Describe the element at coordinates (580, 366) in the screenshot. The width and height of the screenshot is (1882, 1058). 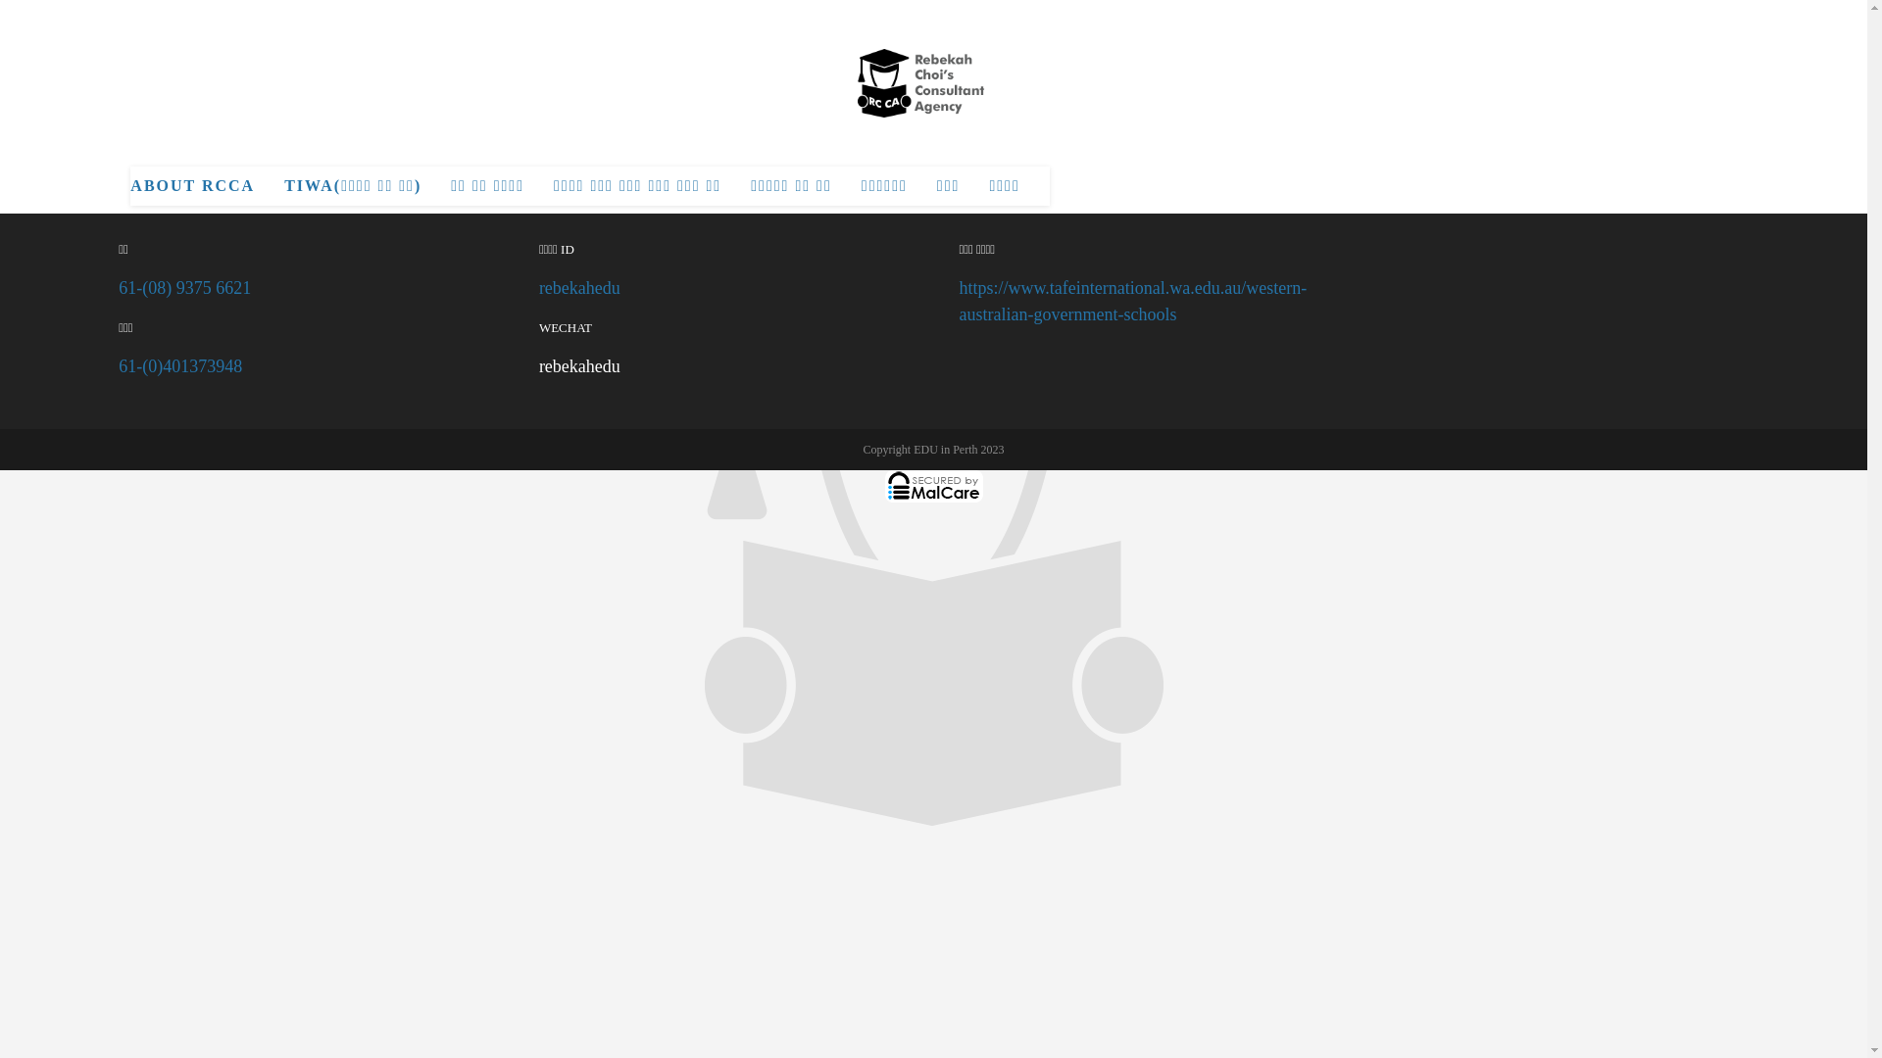
I see `rebekahedu` at that location.